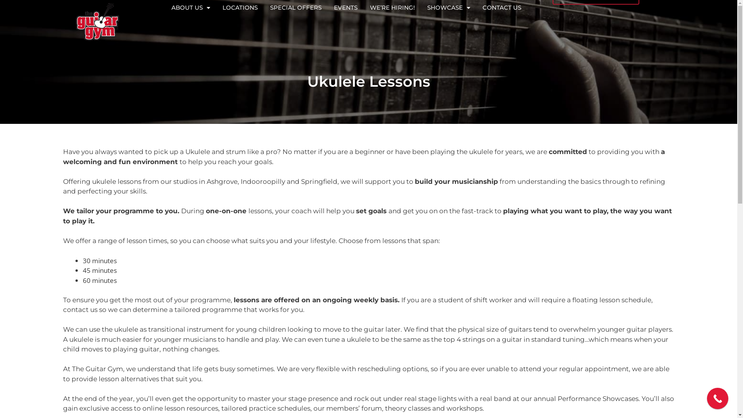  I want to click on Next, so click(635, 338).